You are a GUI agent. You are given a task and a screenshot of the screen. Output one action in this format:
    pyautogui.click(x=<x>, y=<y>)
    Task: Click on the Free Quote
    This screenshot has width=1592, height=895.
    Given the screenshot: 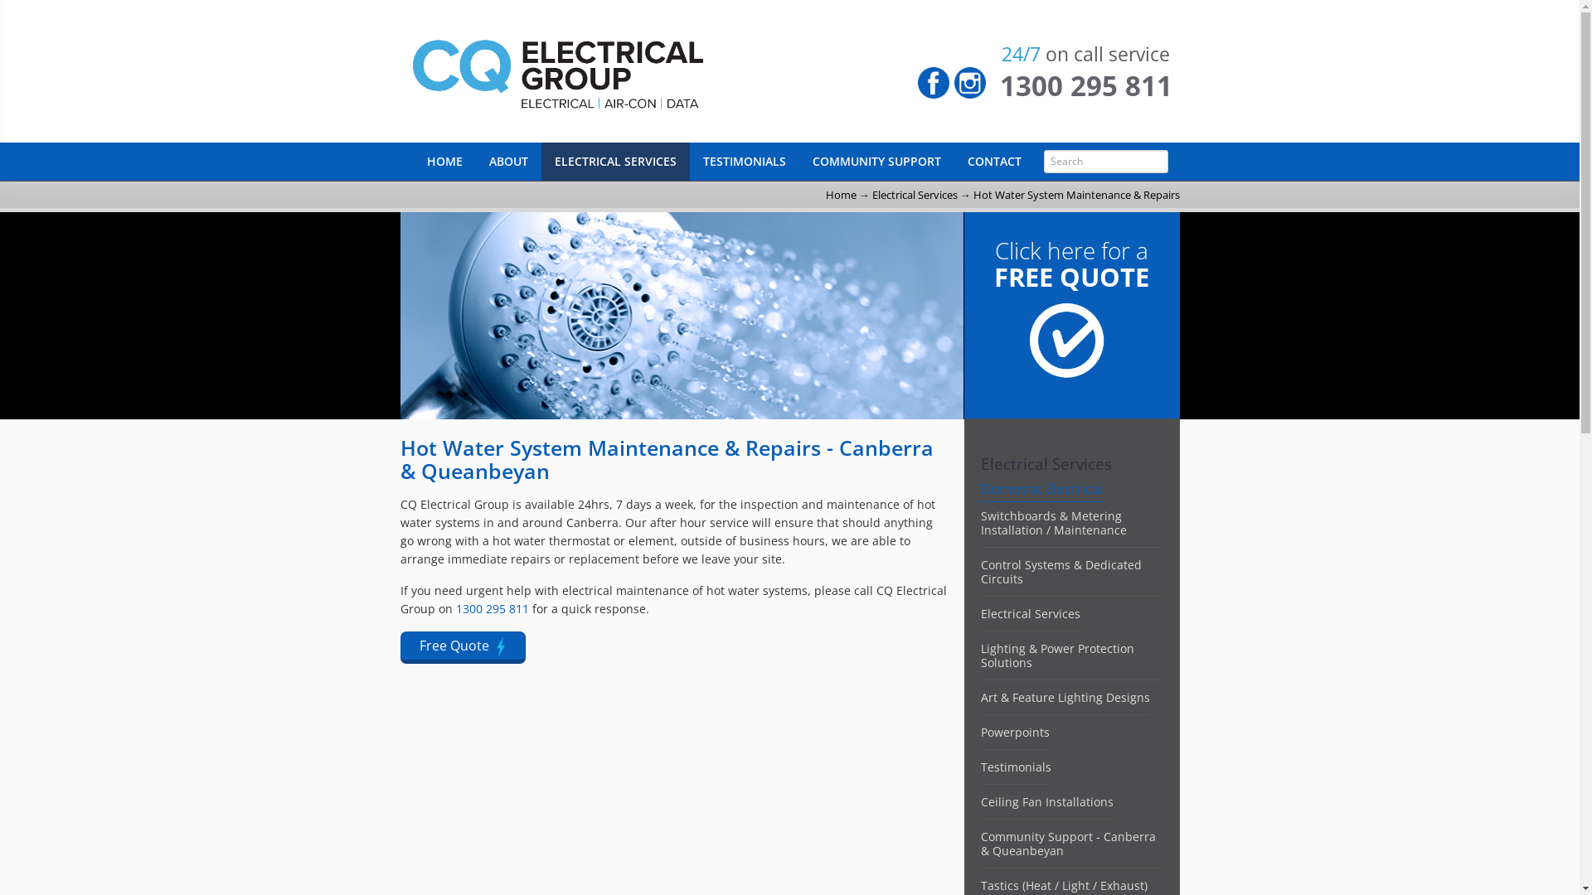 What is the action you would take?
    pyautogui.click(x=463, y=648)
    